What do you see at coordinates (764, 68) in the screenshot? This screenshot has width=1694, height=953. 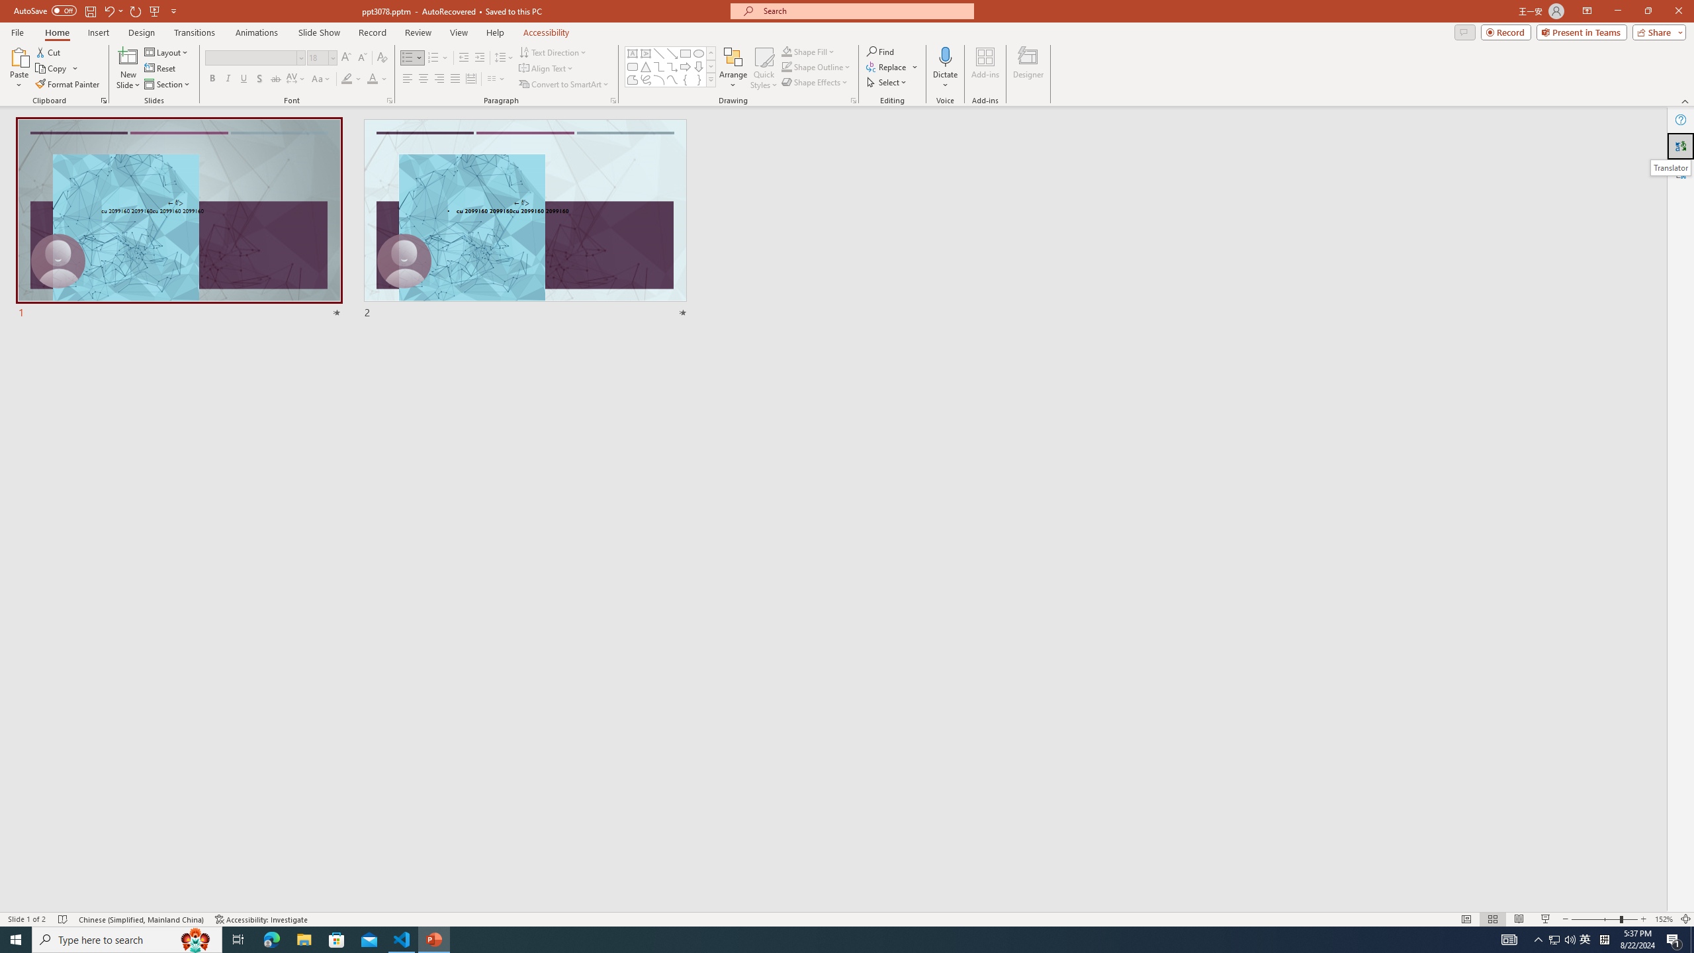 I see `Quick Styles` at bounding box center [764, 68].